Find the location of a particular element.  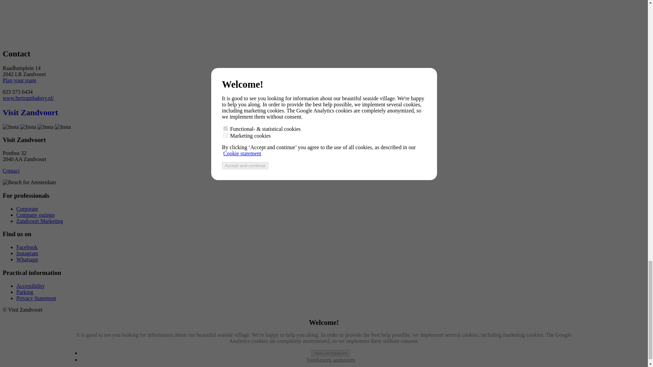

Facebook is located at coordinates (27, 247).